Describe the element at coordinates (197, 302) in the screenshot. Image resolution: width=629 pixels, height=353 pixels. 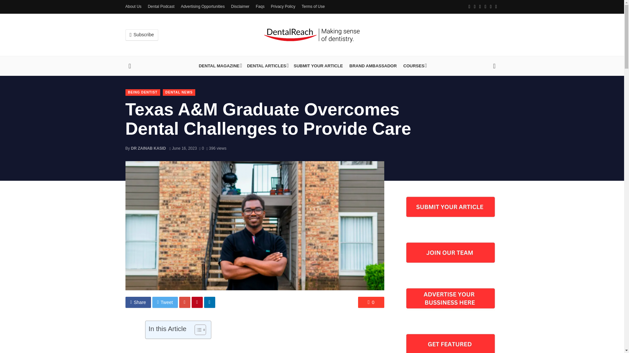
I see `Share on Pinterest` at that location.